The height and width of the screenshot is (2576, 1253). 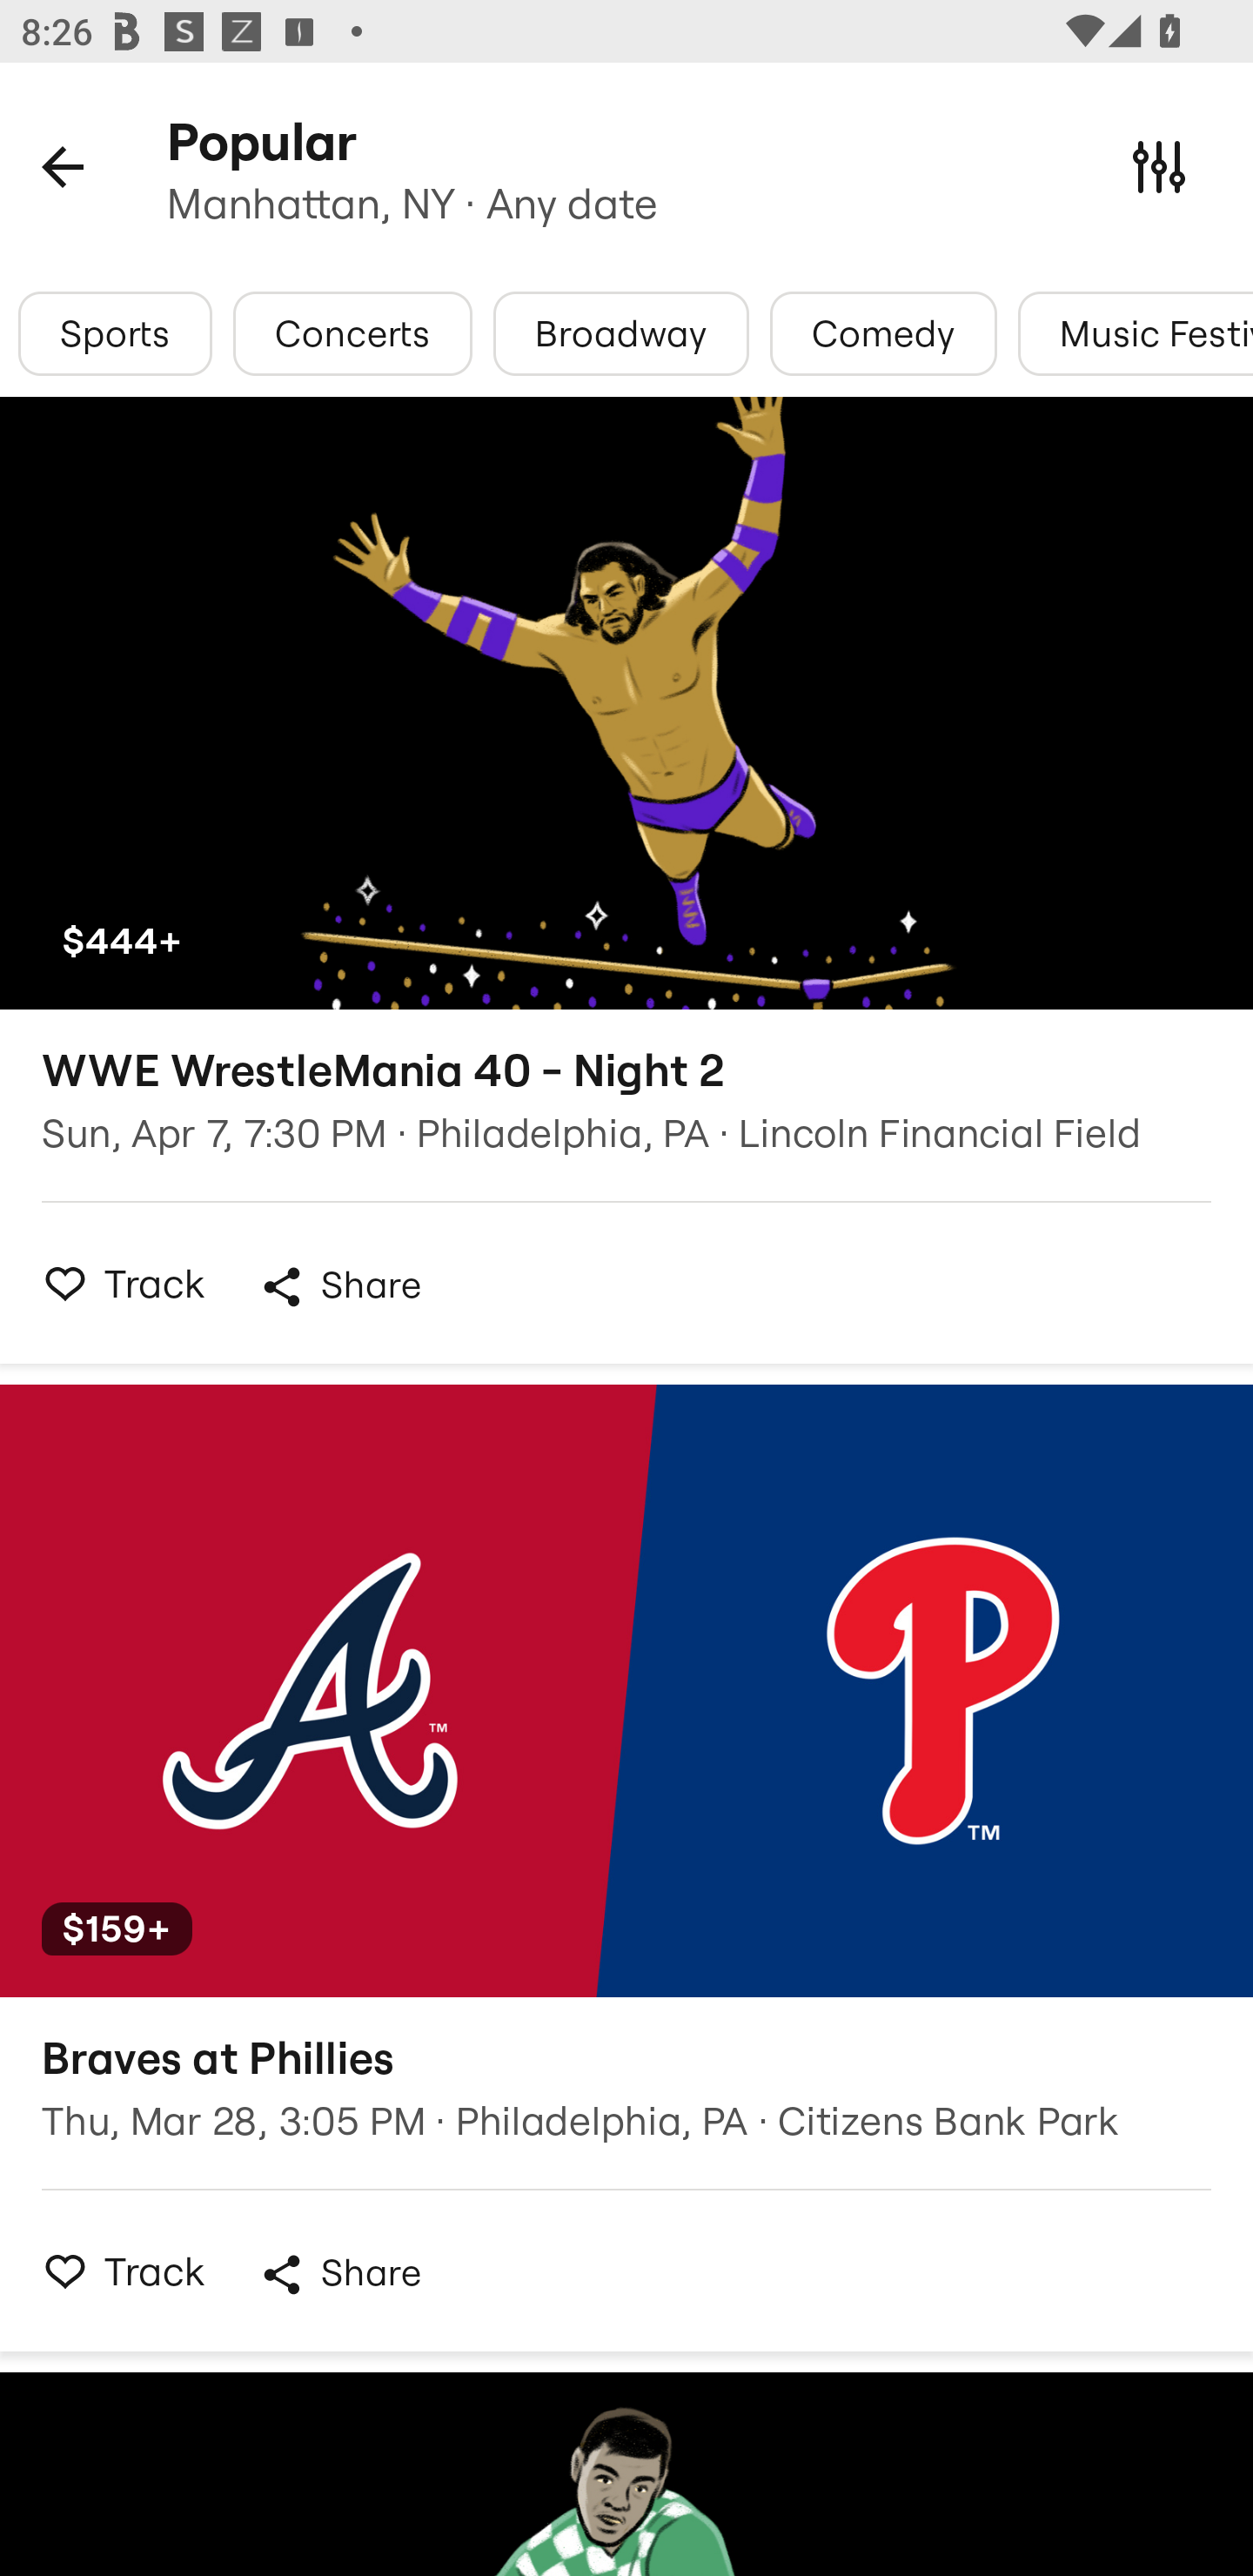 What do you see at coordinates (116, 1283) in the screenshot?
I see `Track` at bounding box center [116, 1283].